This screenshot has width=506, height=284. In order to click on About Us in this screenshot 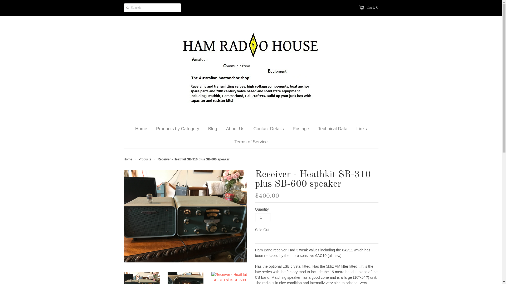, I will do `click(235, 129)`.